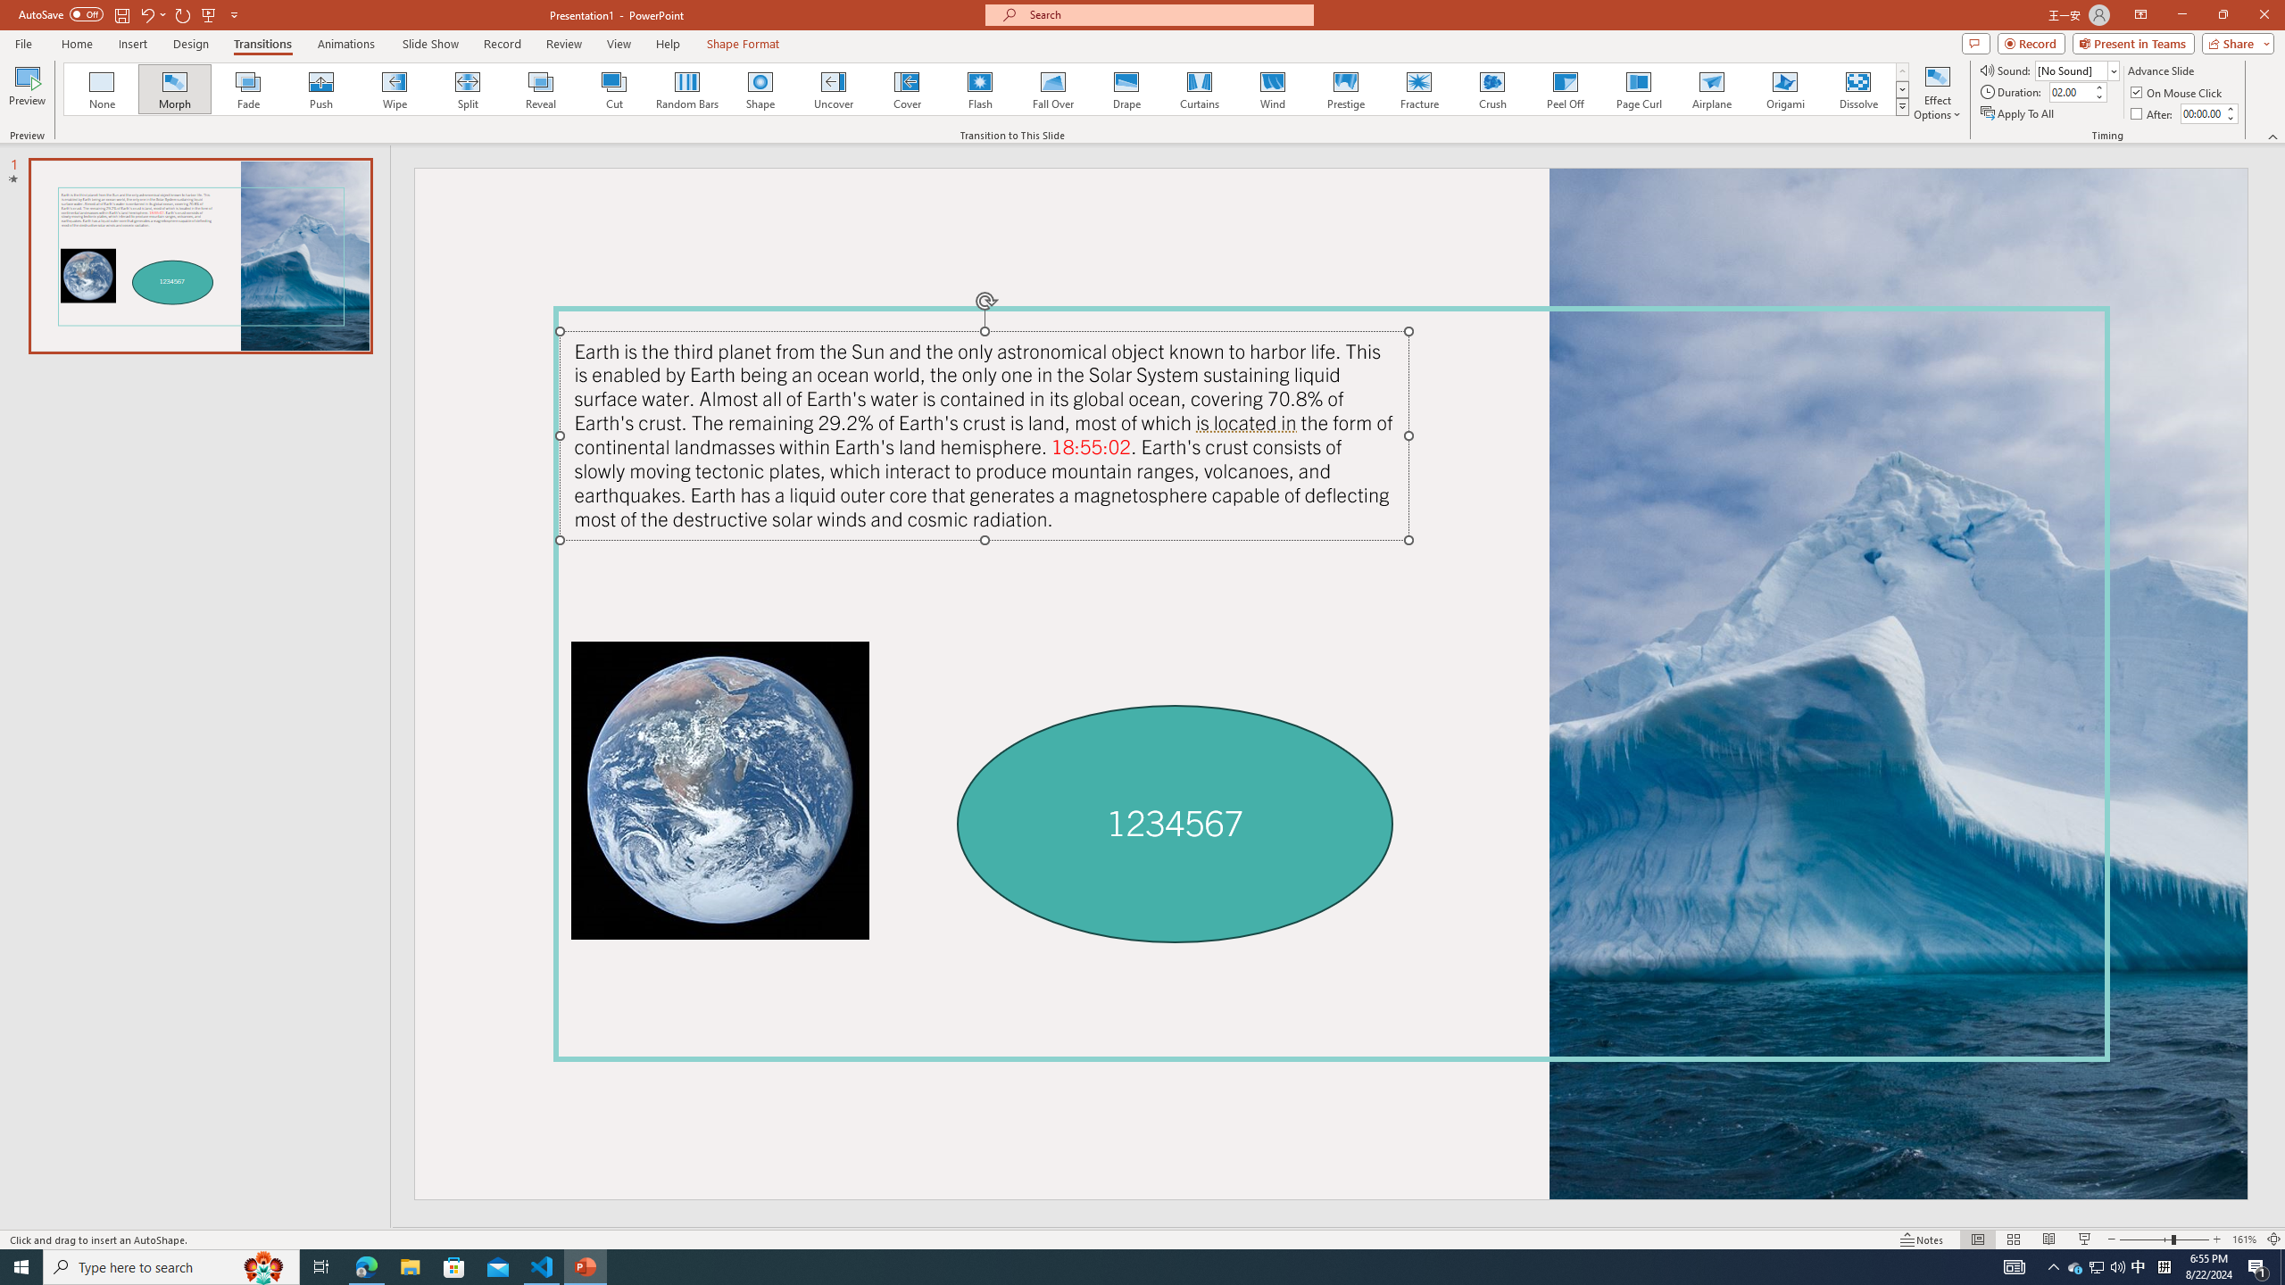 The height and width of the screenshot is (1285, 2285). Describe the element at coordinates (1272, 89) in the screenshot. I see `Wind` at that location.